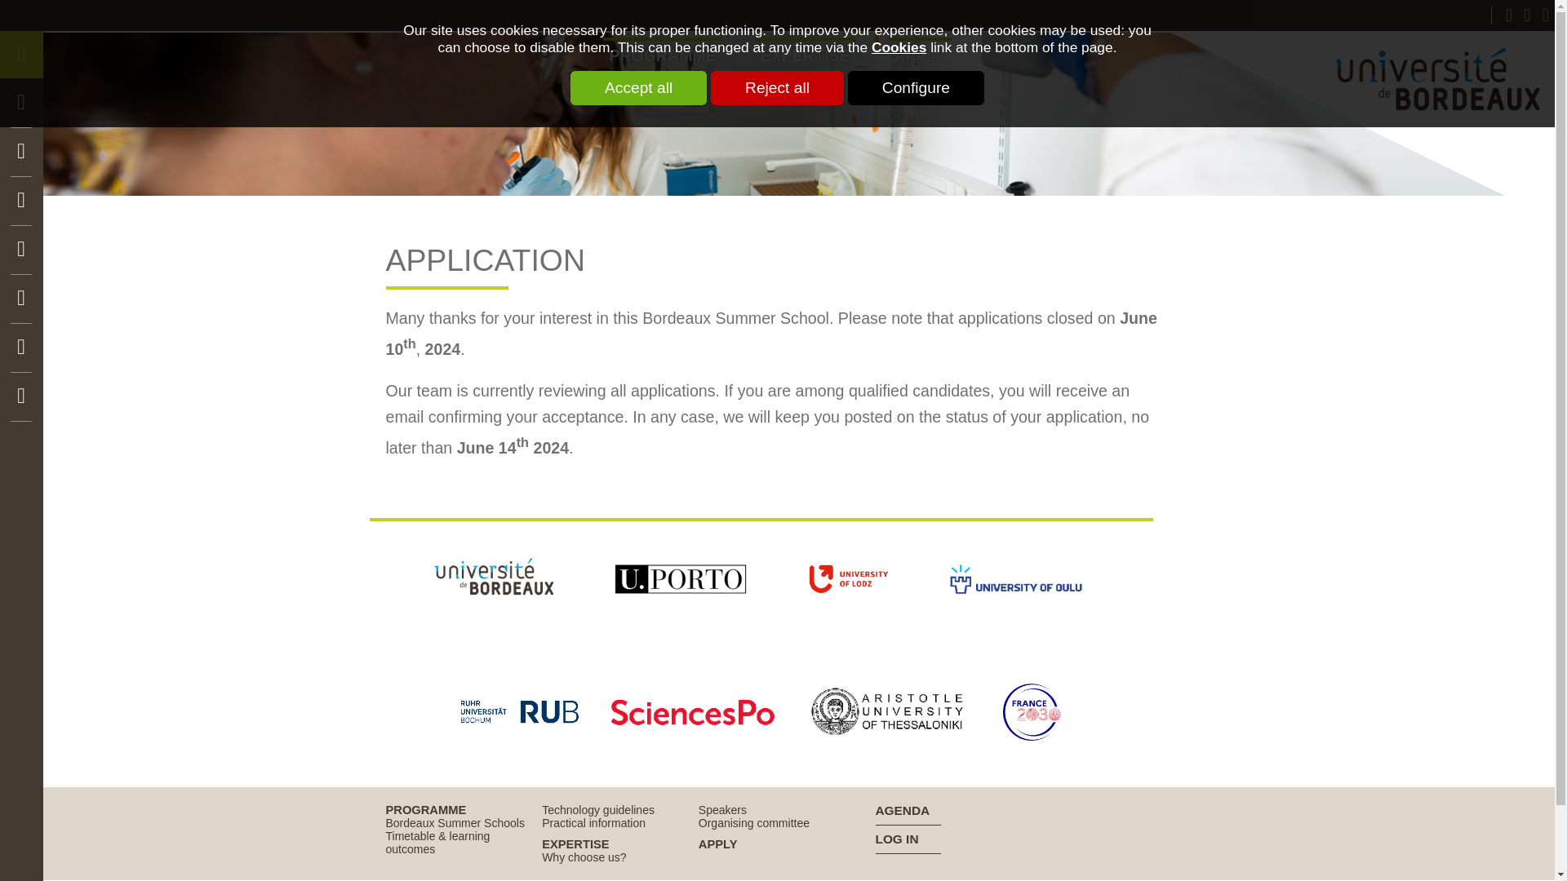 The height and width of the screenshot is (881, 1567). I want to click on EXPERTISE, so click(805, 55).